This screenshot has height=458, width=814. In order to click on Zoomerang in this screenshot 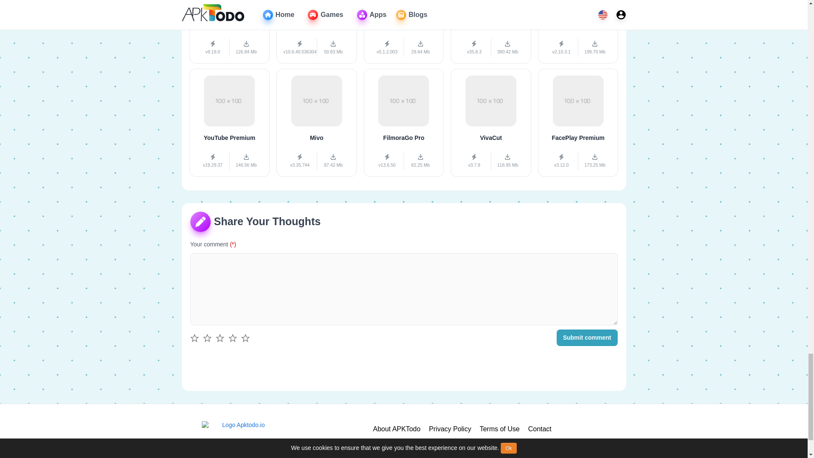, I will do `click(578, 32)`.